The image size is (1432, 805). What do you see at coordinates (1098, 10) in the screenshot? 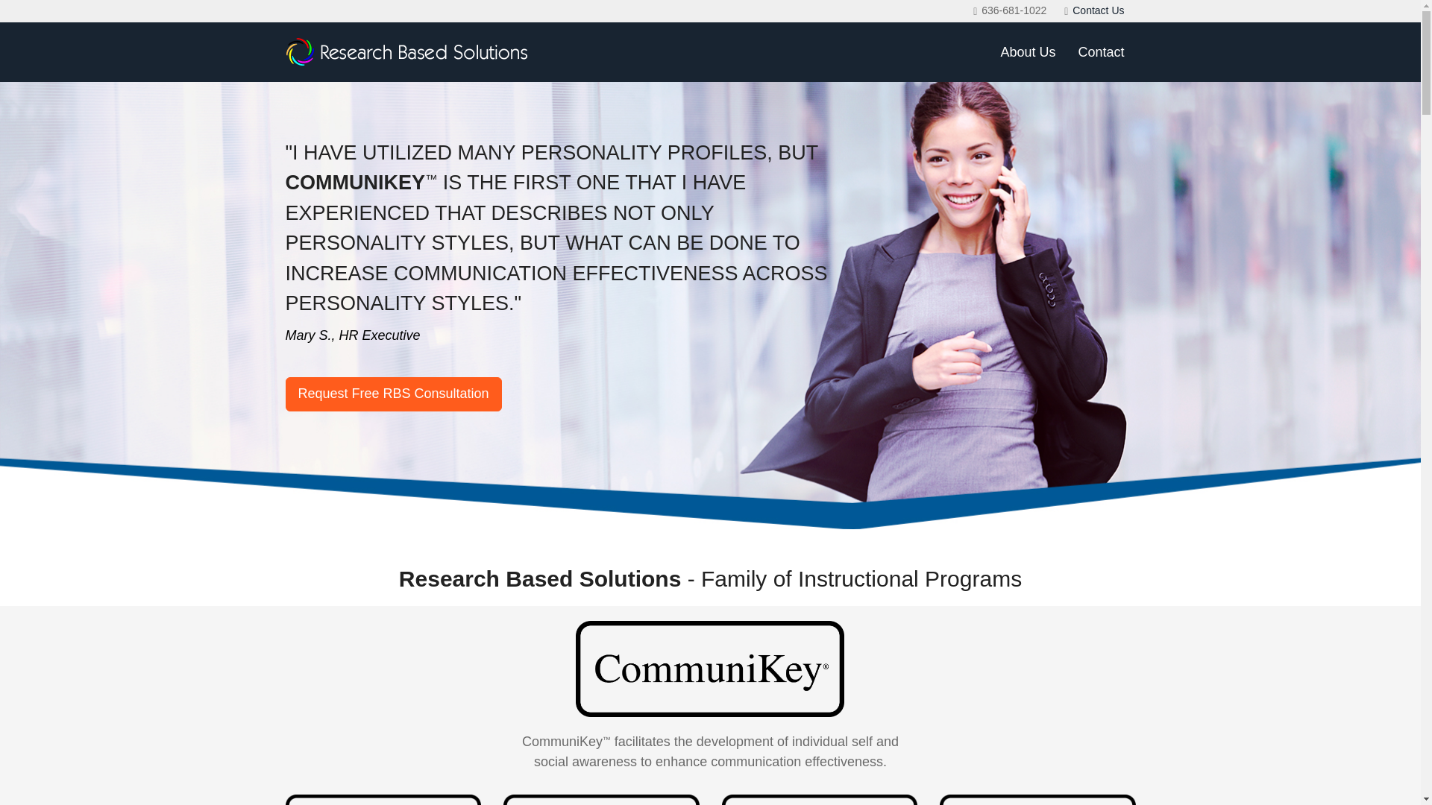
I see `Contact Us` at bounding box center [1098, 10].